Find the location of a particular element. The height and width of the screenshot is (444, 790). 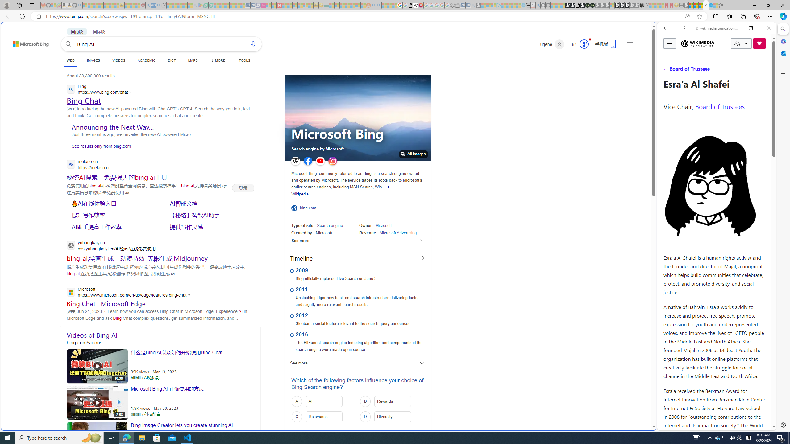

google_privacy_policy_zh-CN.pdf is located at coordinates (410, 5).